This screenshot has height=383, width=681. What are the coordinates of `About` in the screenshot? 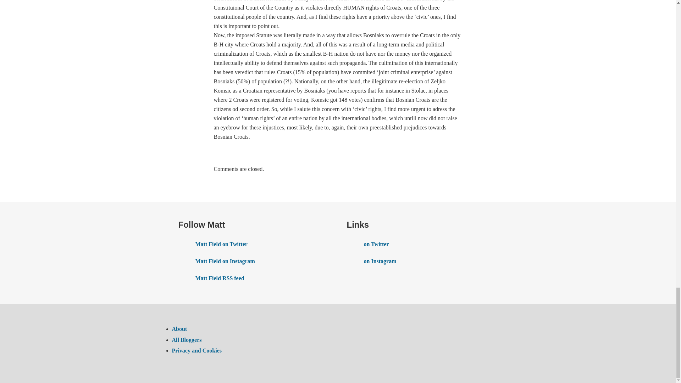 It's located at (179, 329).